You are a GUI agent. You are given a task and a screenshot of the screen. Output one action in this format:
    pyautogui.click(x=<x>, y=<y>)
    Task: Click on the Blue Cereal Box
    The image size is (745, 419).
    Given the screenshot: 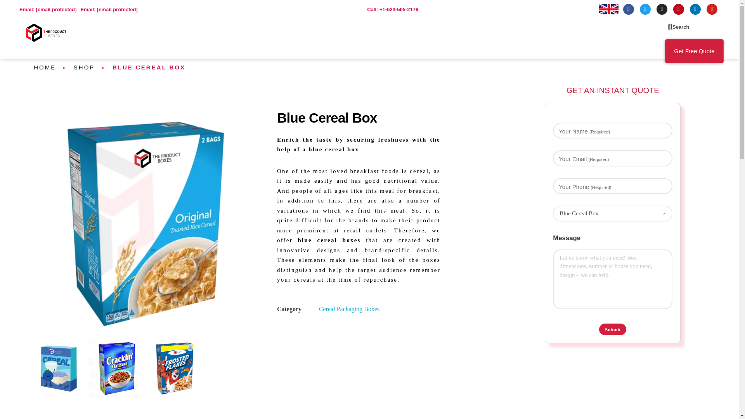 What is the action you would take?
    pyautogui.click(x=59, y=368)
    